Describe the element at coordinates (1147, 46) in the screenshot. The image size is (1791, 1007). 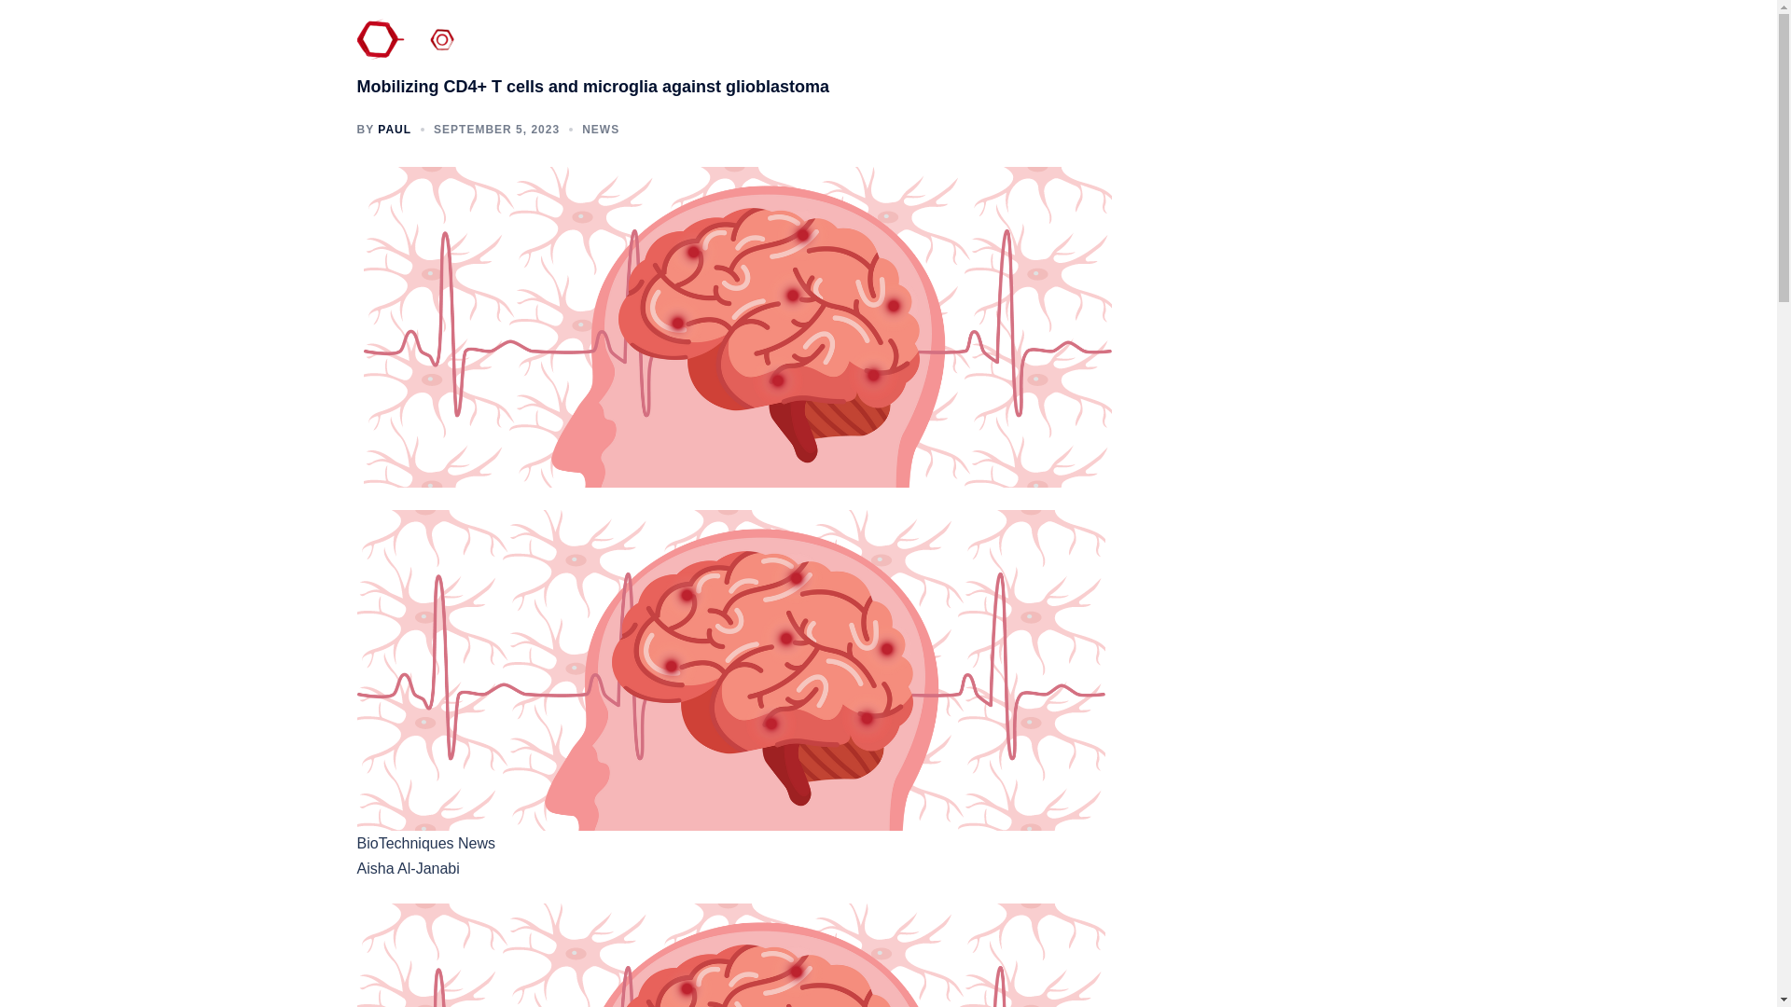
I see `Products` at that location.